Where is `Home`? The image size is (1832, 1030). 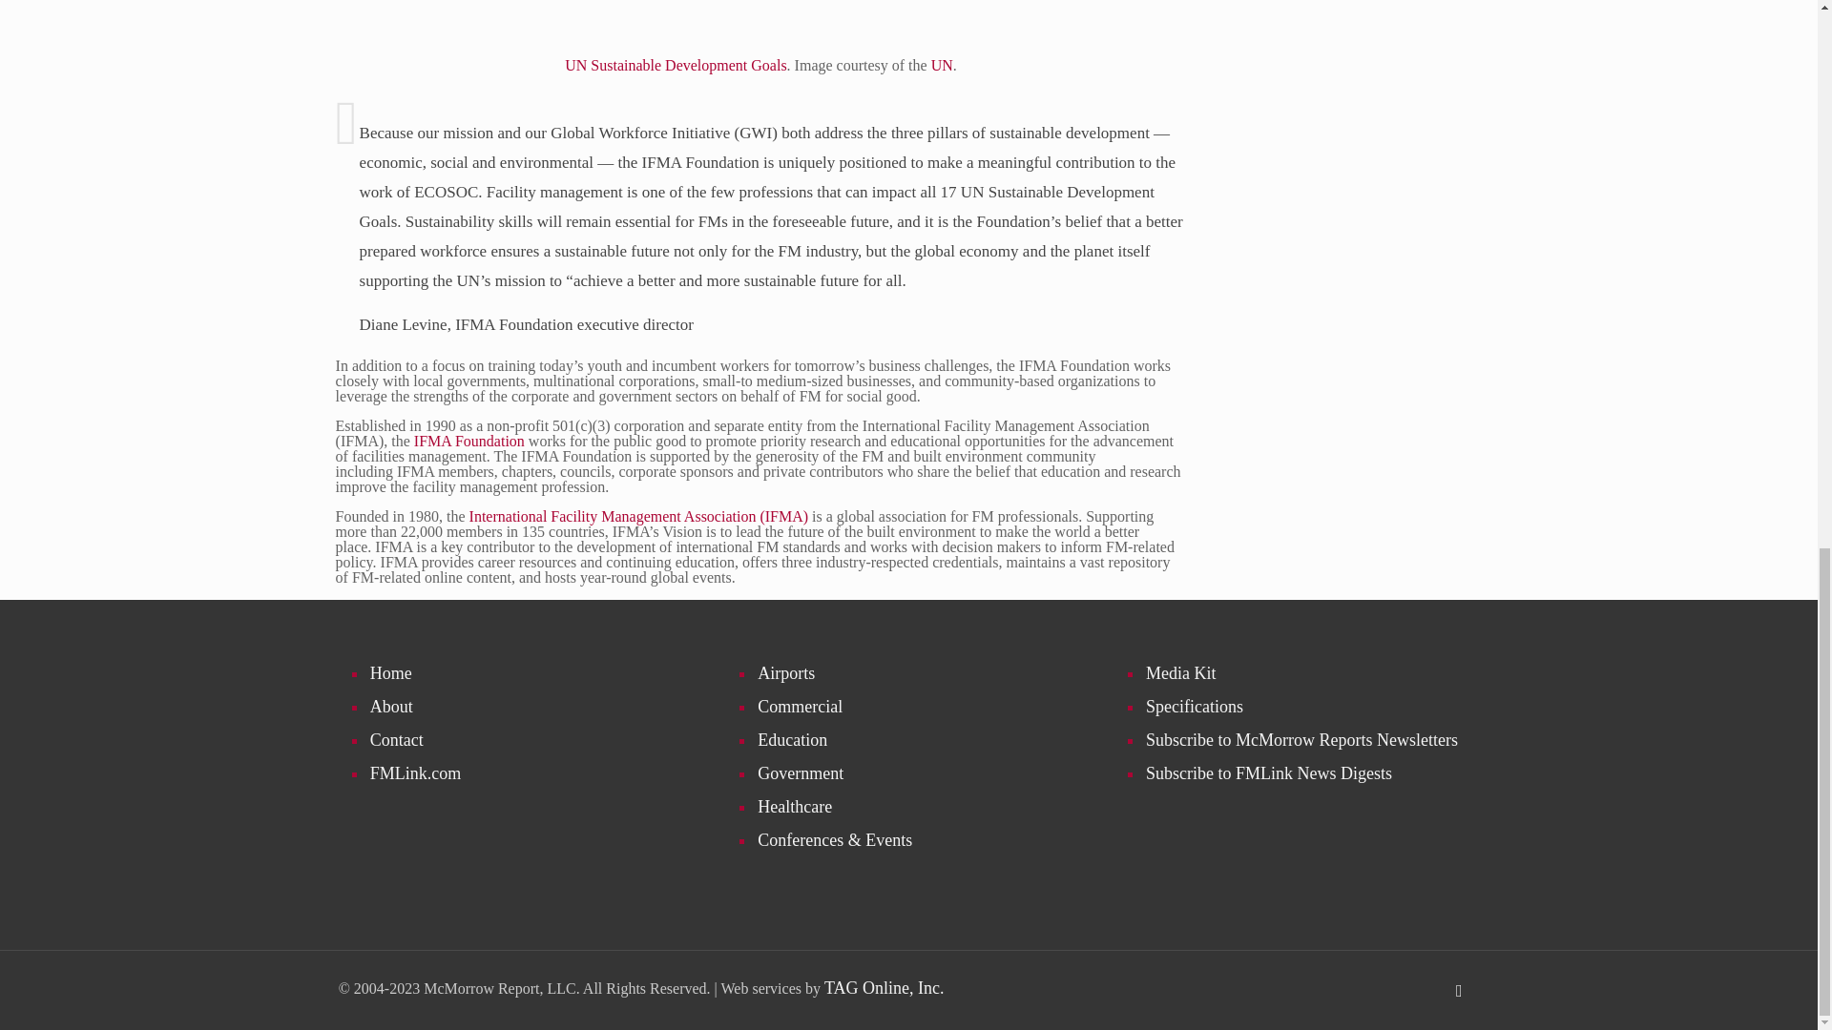 Home is located at coordinates (531, 673).